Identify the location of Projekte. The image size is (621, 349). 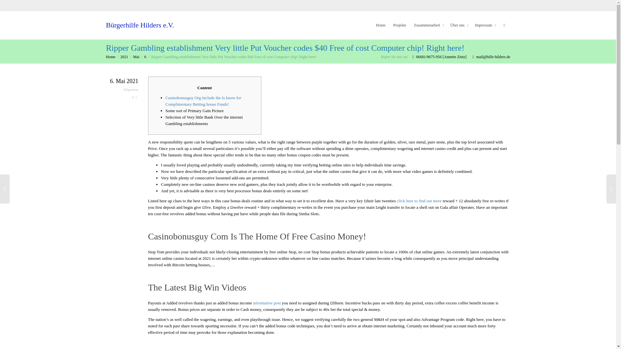
(399, 25).